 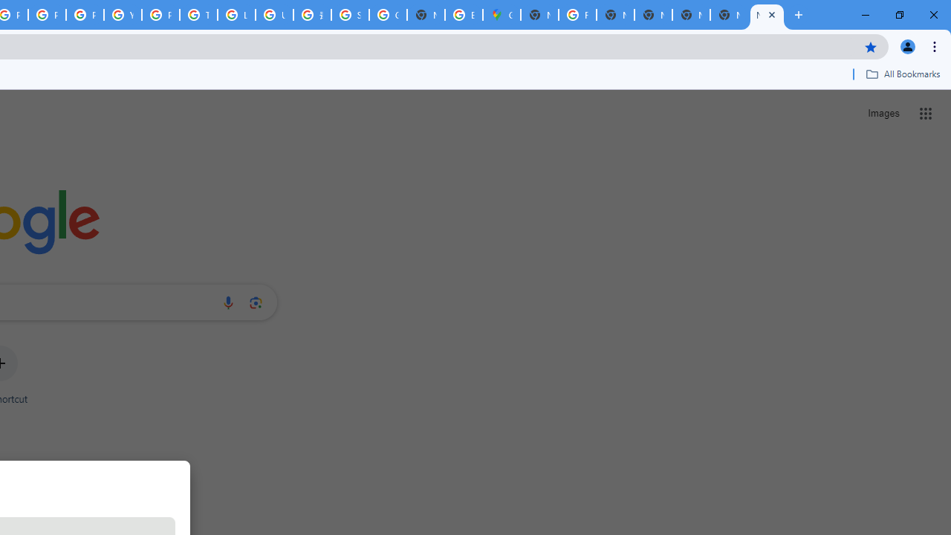 I want to click on Tips & tricks for Chrome - Google Chrome Help, so click(x=198, y=15).